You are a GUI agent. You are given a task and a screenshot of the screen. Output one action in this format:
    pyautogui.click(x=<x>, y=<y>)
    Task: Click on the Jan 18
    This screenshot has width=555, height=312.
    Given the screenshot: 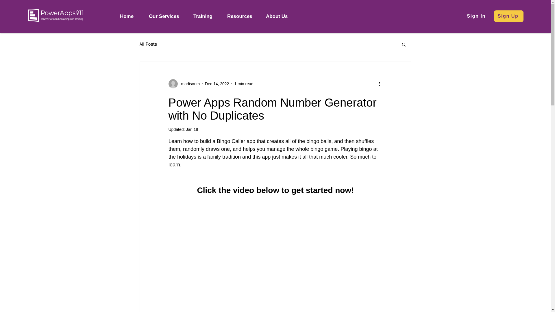 What is the action you would take?
    pyautogui.click(x=192, y=129)
    